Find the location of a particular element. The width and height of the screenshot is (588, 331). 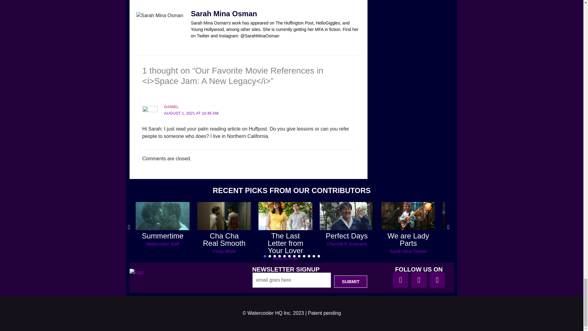

Summertime is located at coordinates (163, 236).